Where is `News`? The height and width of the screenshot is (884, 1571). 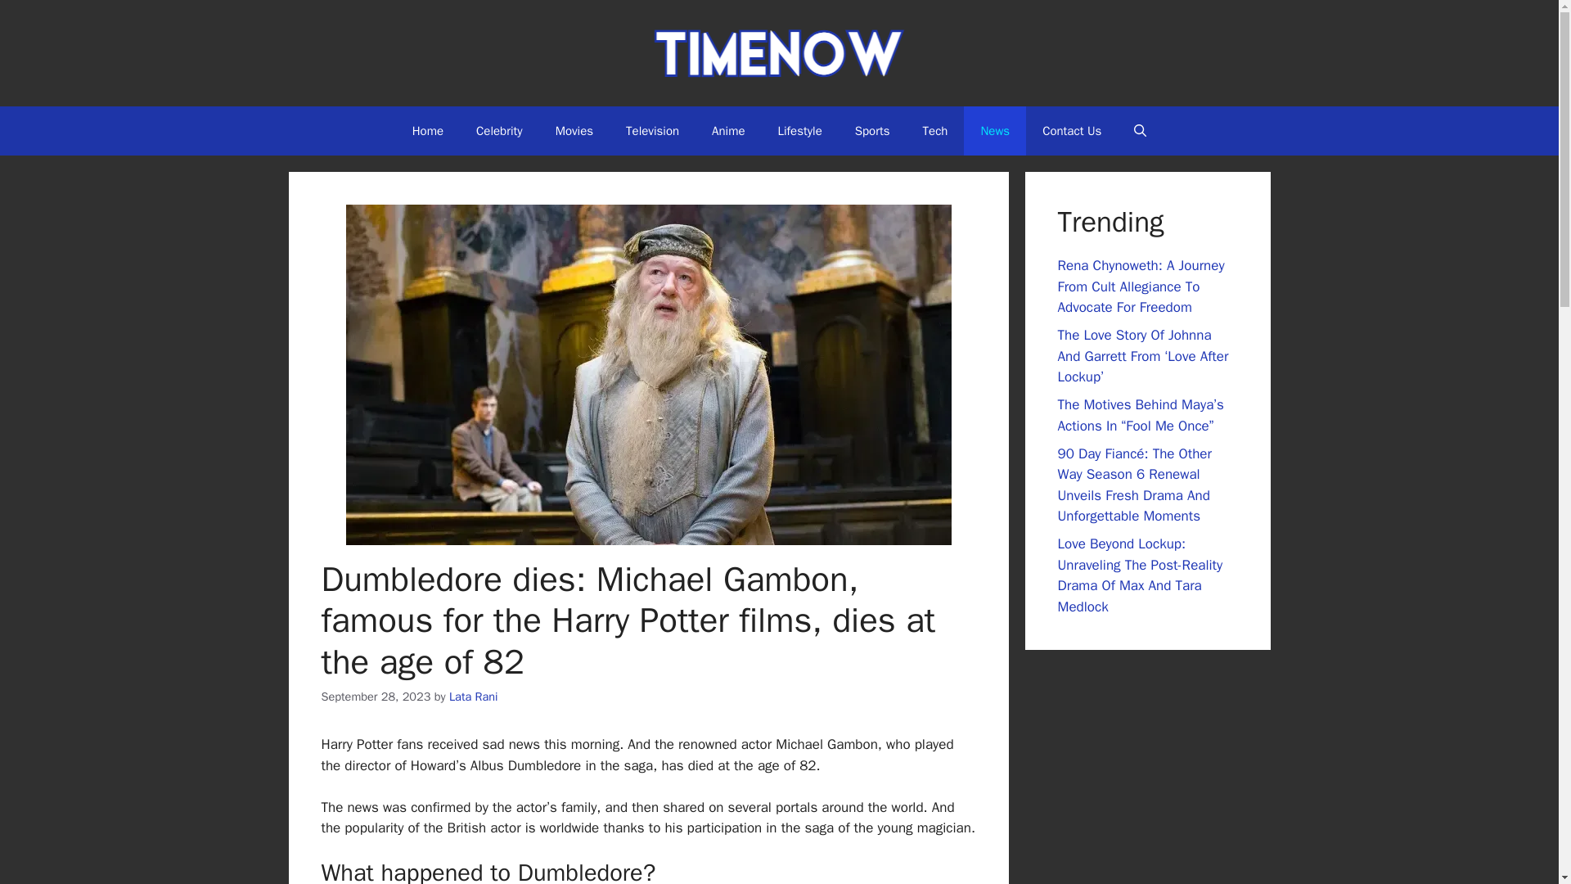 News is located at coordinates (995, 131).